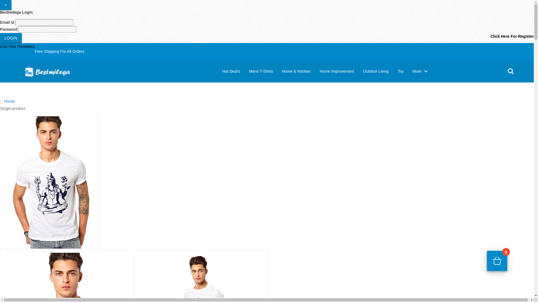  I want to click on Outdoor Living, so click(376, 71).